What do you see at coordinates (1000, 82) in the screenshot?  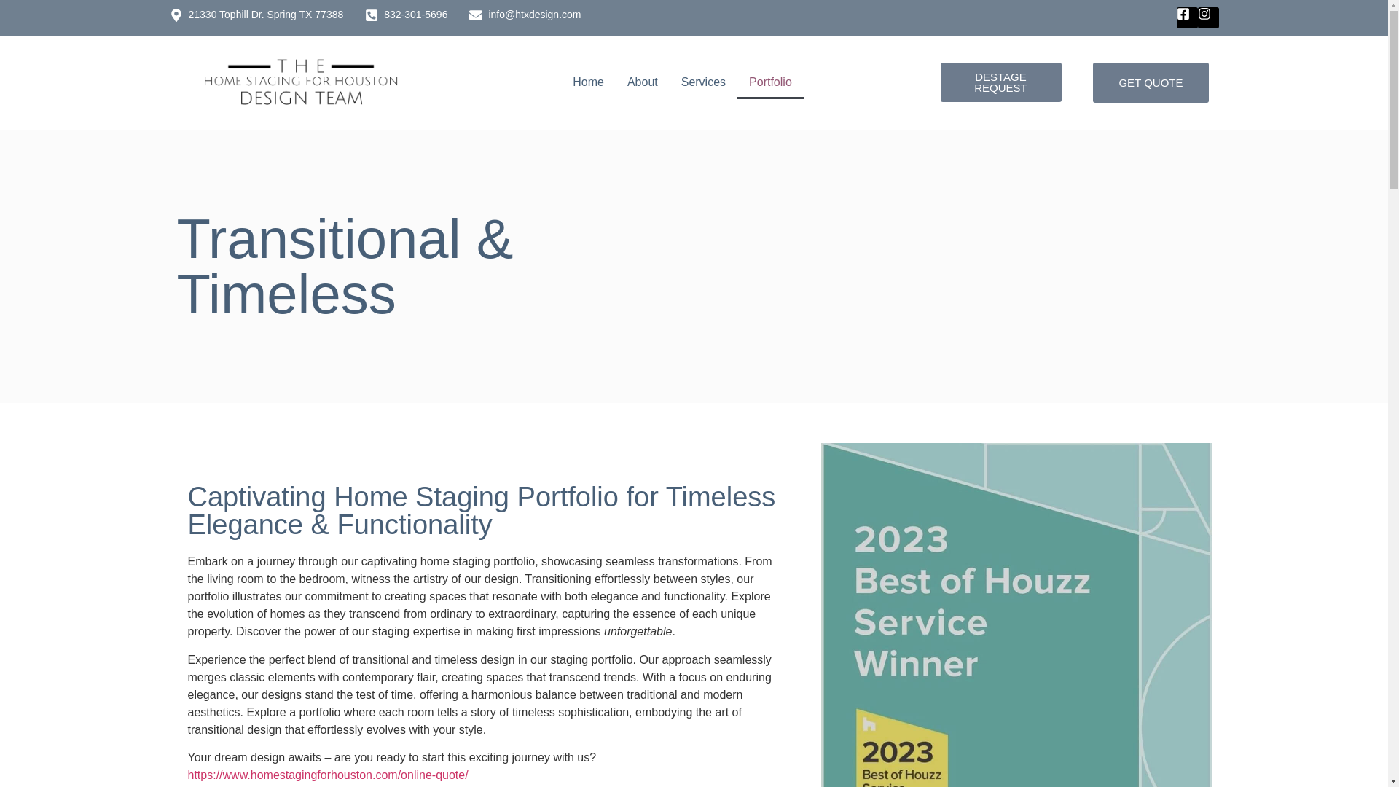 I see `DESTAGE REQUEST` at bounding box center [1000, 82].